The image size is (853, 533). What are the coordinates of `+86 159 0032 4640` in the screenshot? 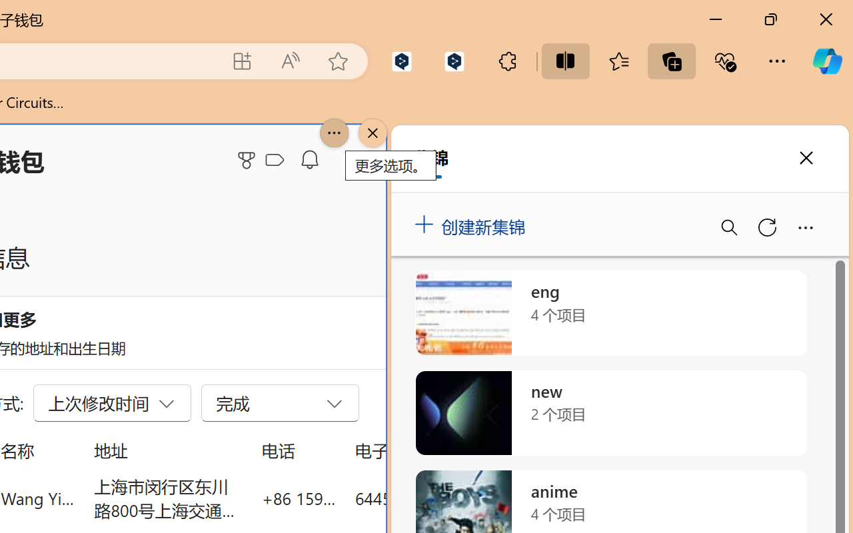 It's located at (299, 498).